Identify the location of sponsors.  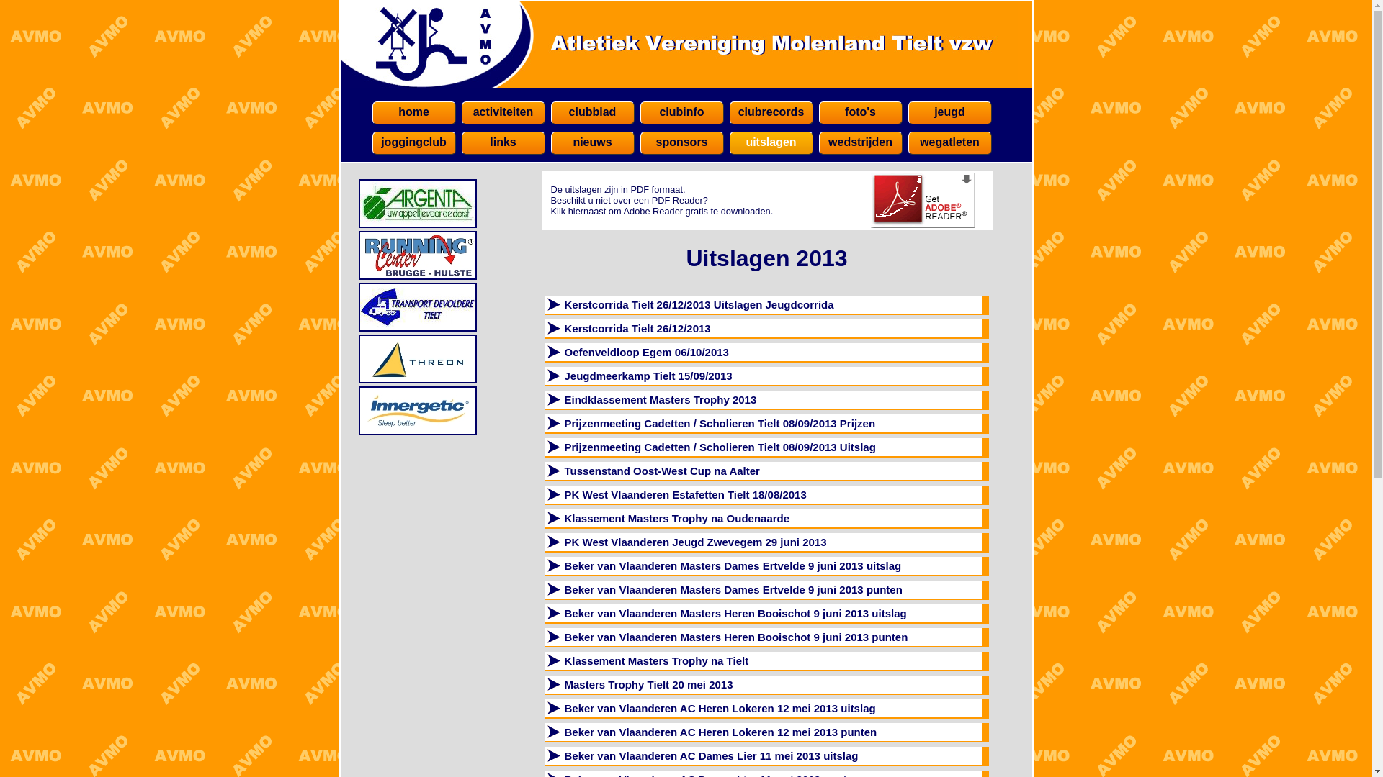
(681, 143).